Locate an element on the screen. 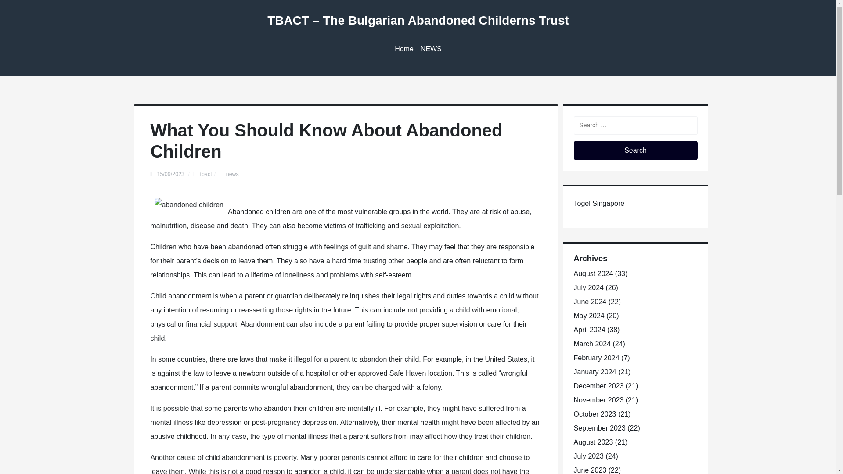  December 2023 is located at coordinates (598, 385).